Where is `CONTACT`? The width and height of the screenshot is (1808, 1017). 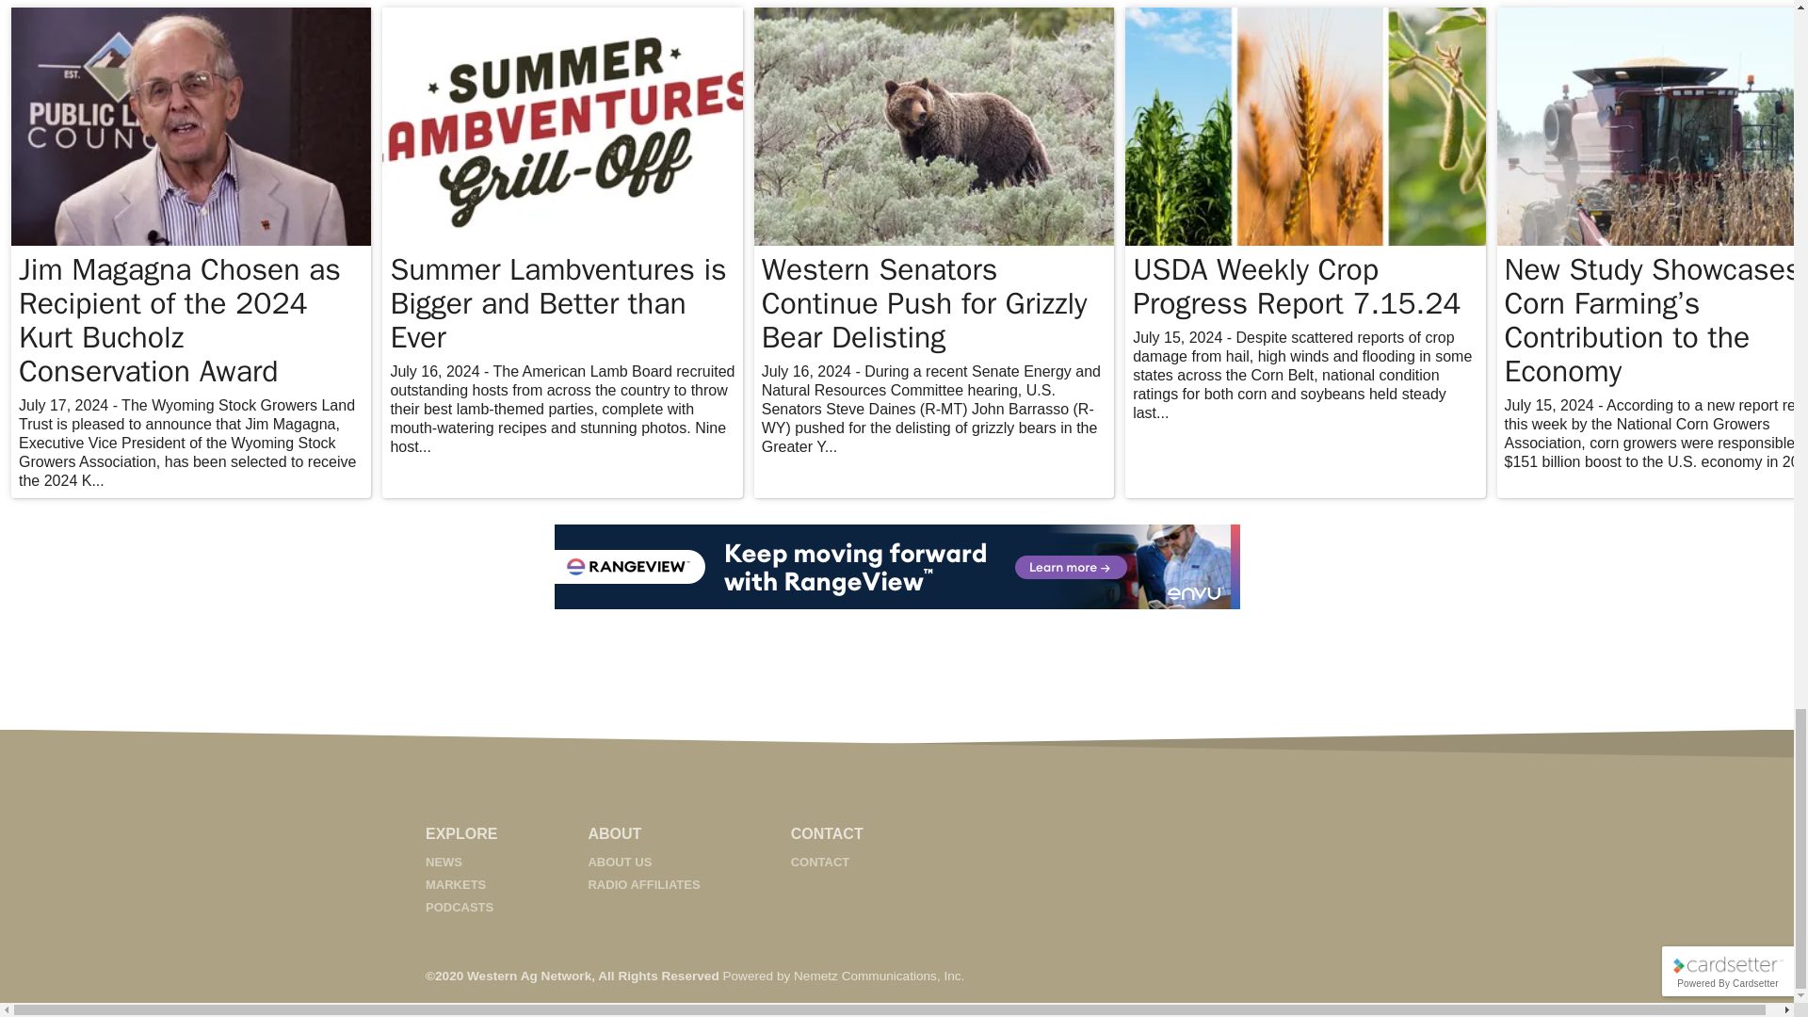
CONTACT is located at coordinates (820, 863).